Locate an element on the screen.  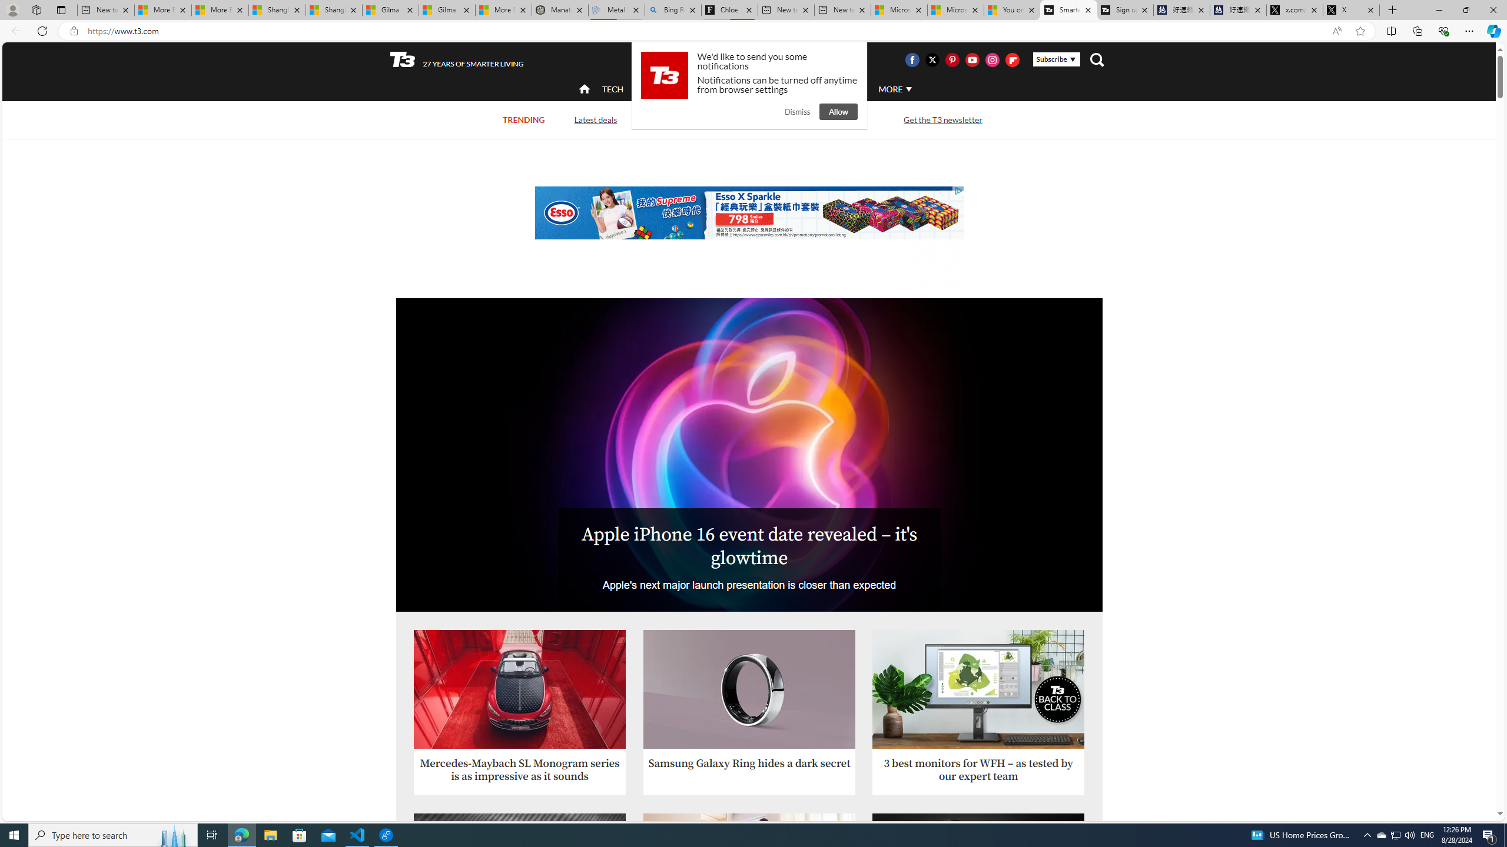
AUTO is located at coordinates (844, 88).